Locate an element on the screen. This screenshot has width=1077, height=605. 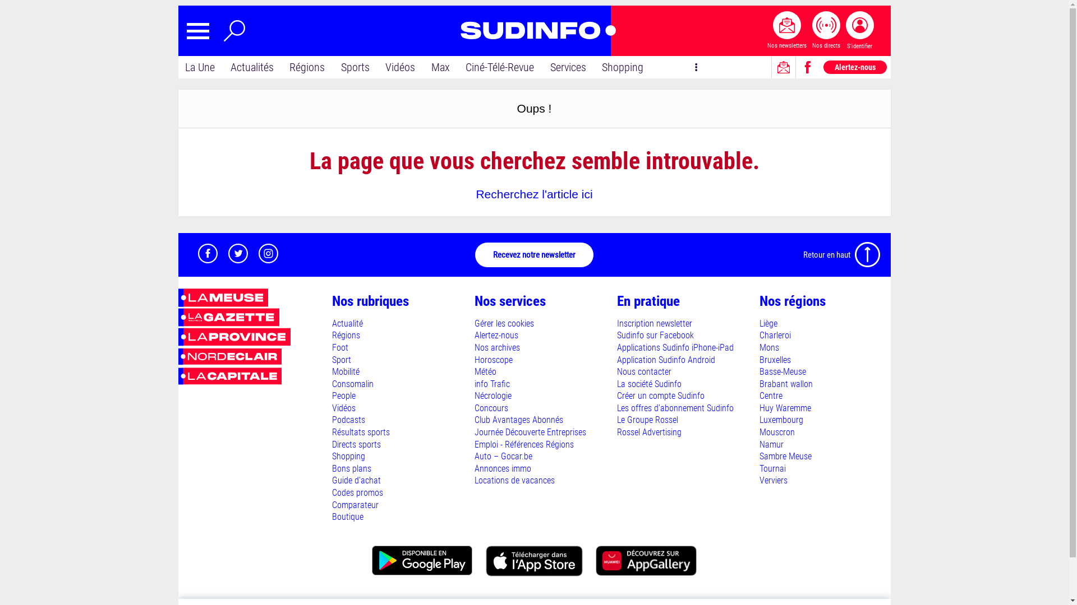
Application Sudinfo Android is located at coordinates (666, 360).